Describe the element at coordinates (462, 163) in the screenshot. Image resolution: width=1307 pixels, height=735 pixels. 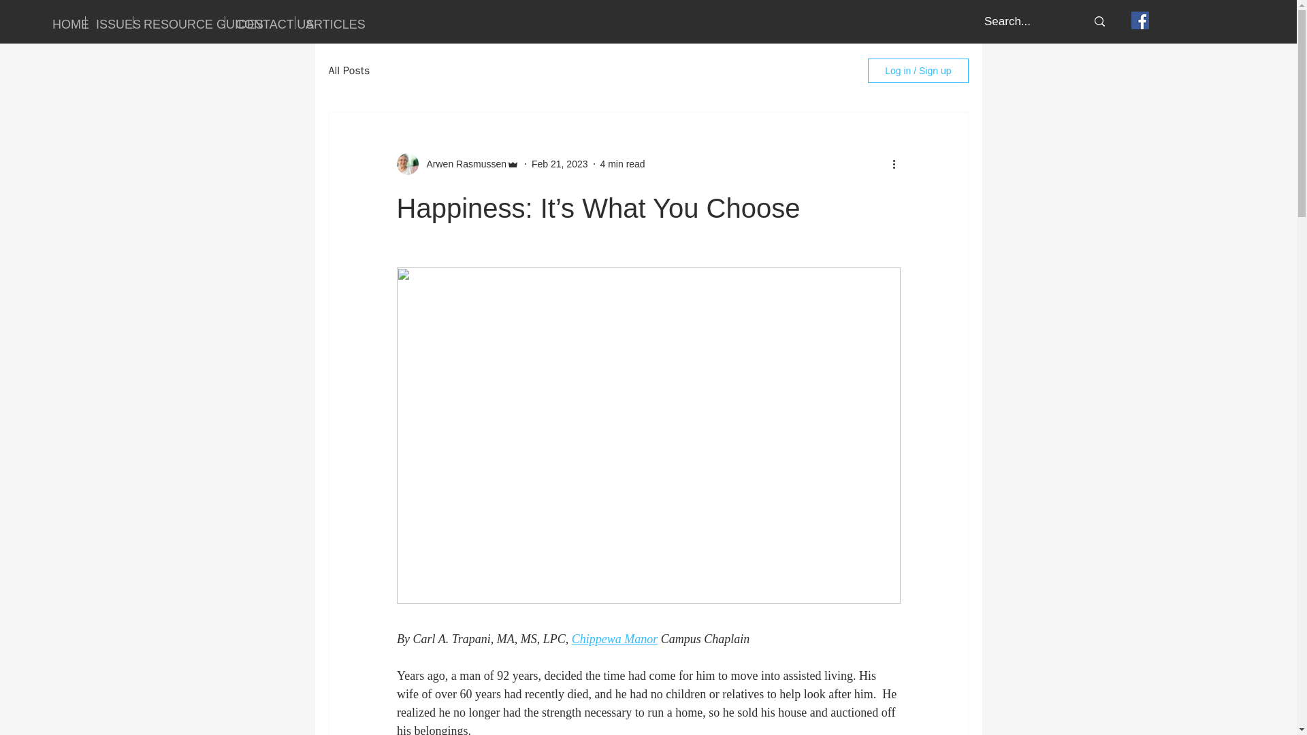
I see `Arwen  Rasmussen` at that location.